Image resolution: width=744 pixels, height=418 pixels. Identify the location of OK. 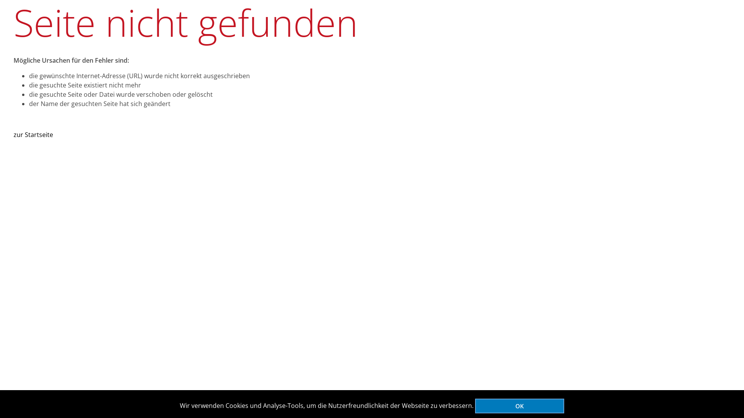
(520, 406).